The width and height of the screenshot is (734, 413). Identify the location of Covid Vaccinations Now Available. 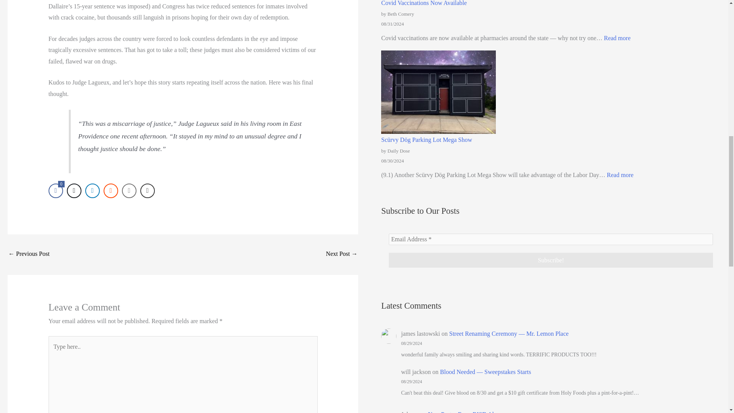
(550, 260).